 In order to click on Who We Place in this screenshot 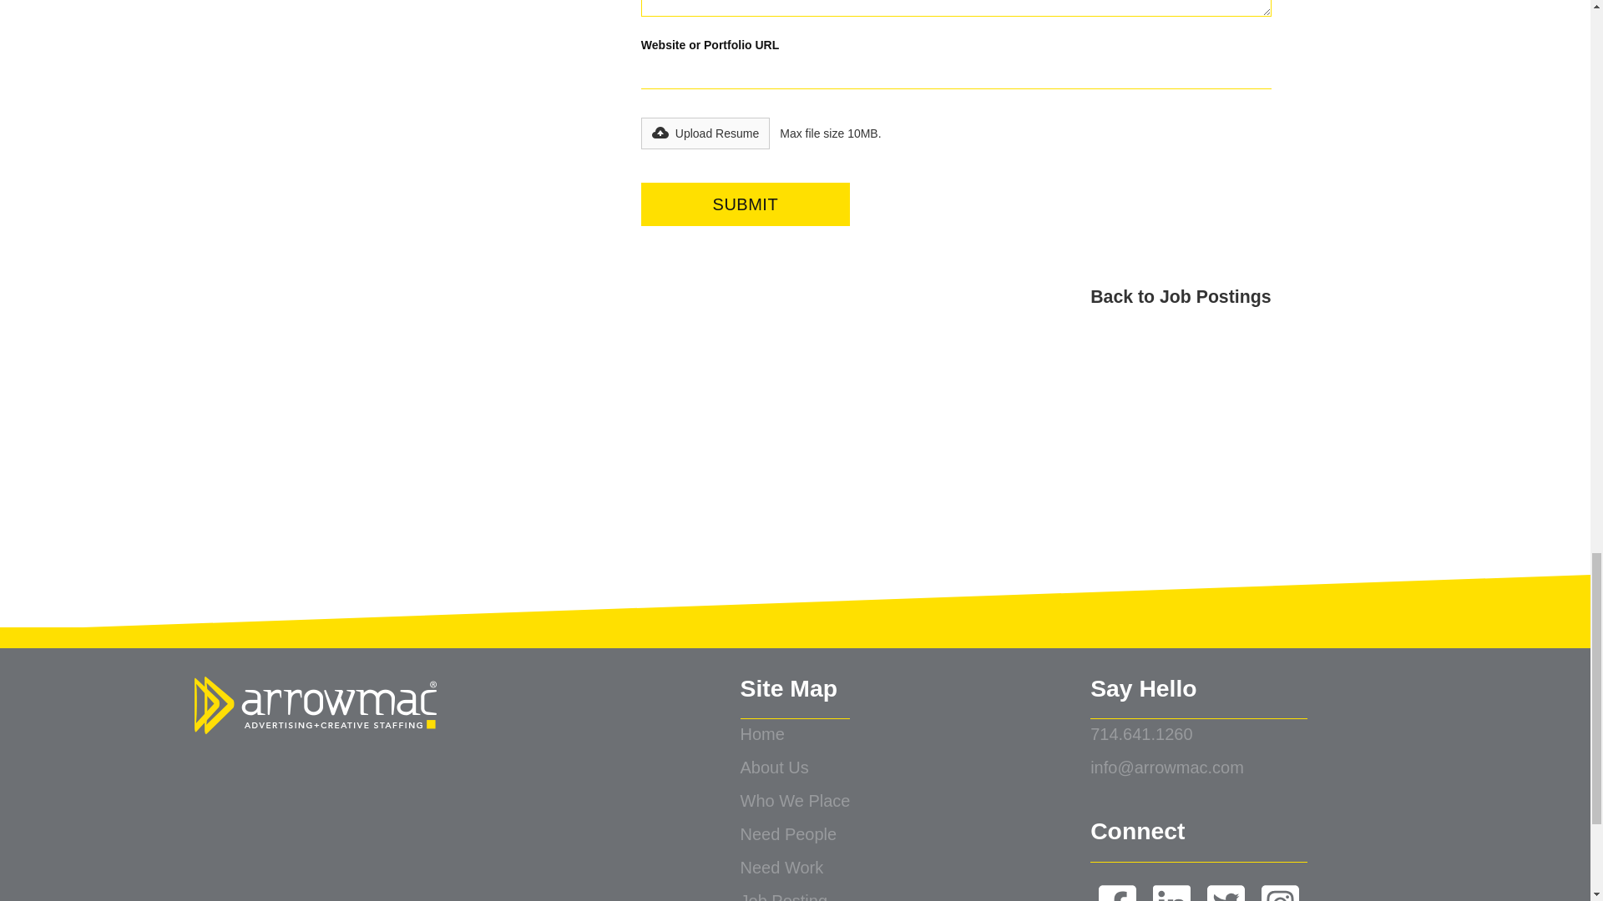, I will do `click(796, 802)`.